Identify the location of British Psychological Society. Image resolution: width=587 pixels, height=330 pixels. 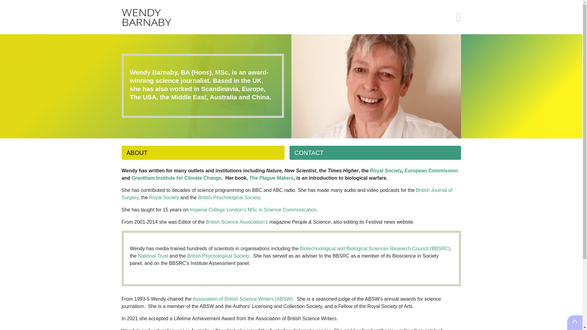
(229, 197).